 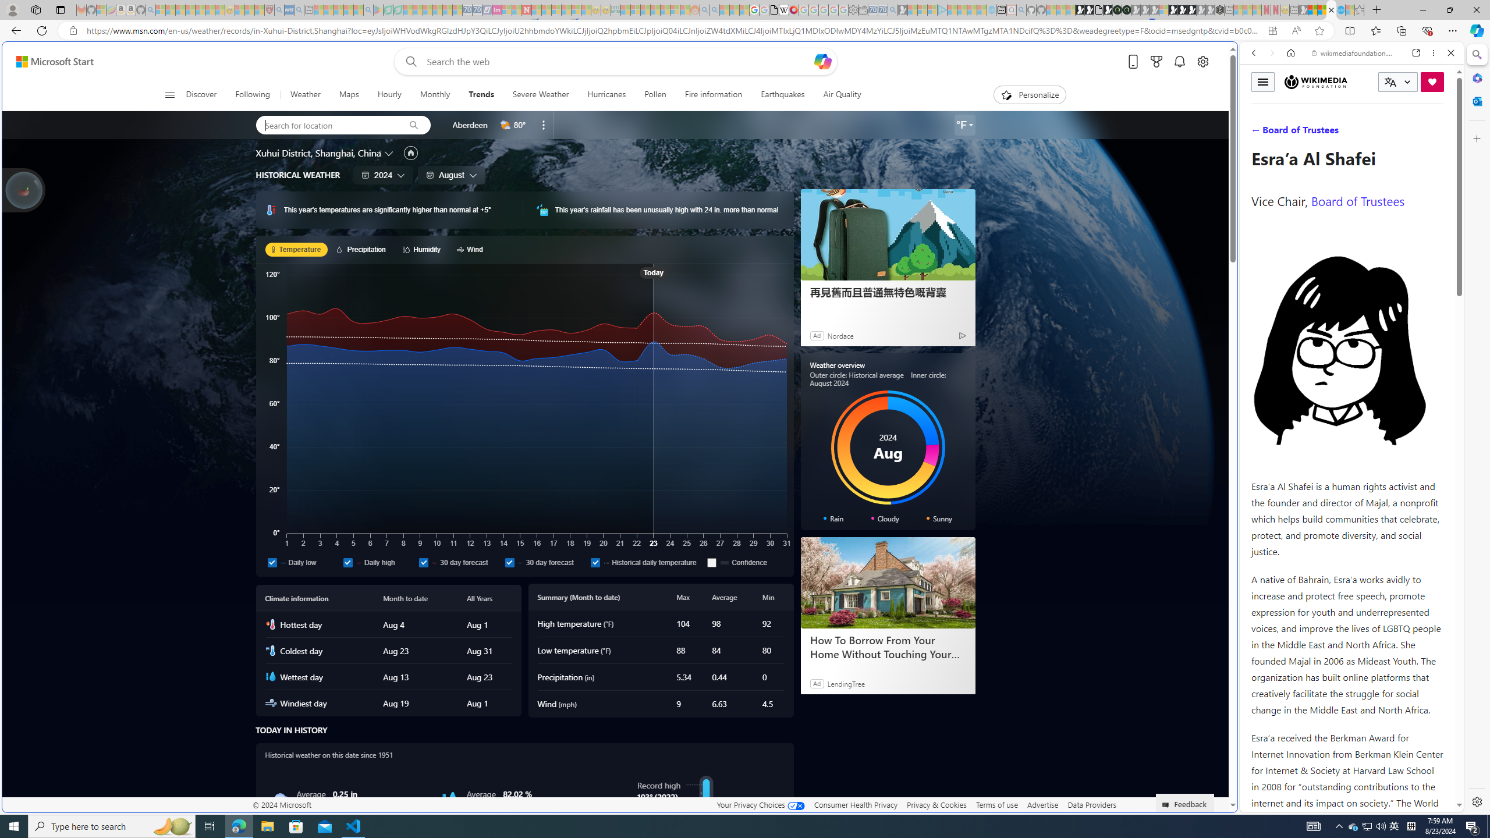 What do you see at coordinates (783, 95) in the screenshot?
I see `Earthquakes` at bounding box center [783, 95].